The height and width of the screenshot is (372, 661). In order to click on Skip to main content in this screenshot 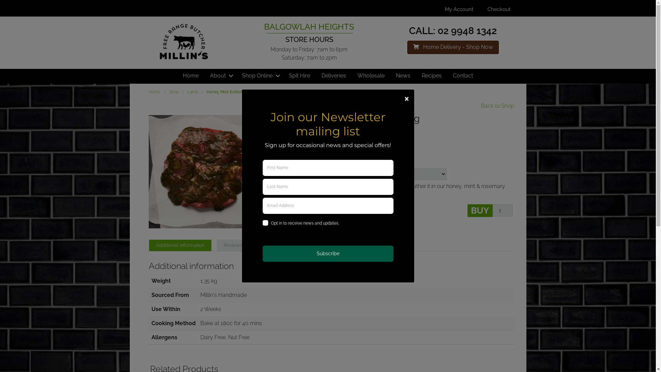, I will do `click(0, 0)`.